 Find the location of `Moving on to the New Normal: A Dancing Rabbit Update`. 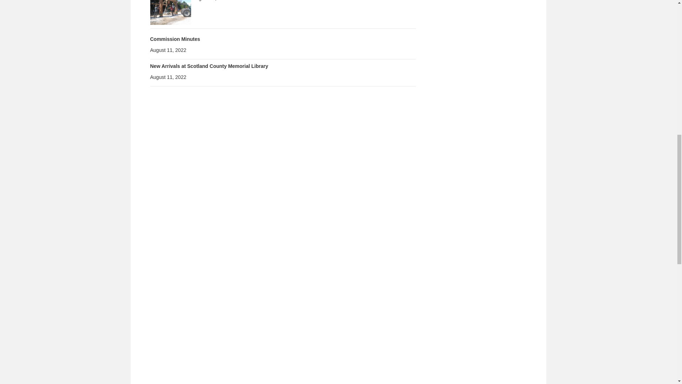

Moving on to the New Normal: A Dancing Rabbit Update is located at coordinates (170, 4).